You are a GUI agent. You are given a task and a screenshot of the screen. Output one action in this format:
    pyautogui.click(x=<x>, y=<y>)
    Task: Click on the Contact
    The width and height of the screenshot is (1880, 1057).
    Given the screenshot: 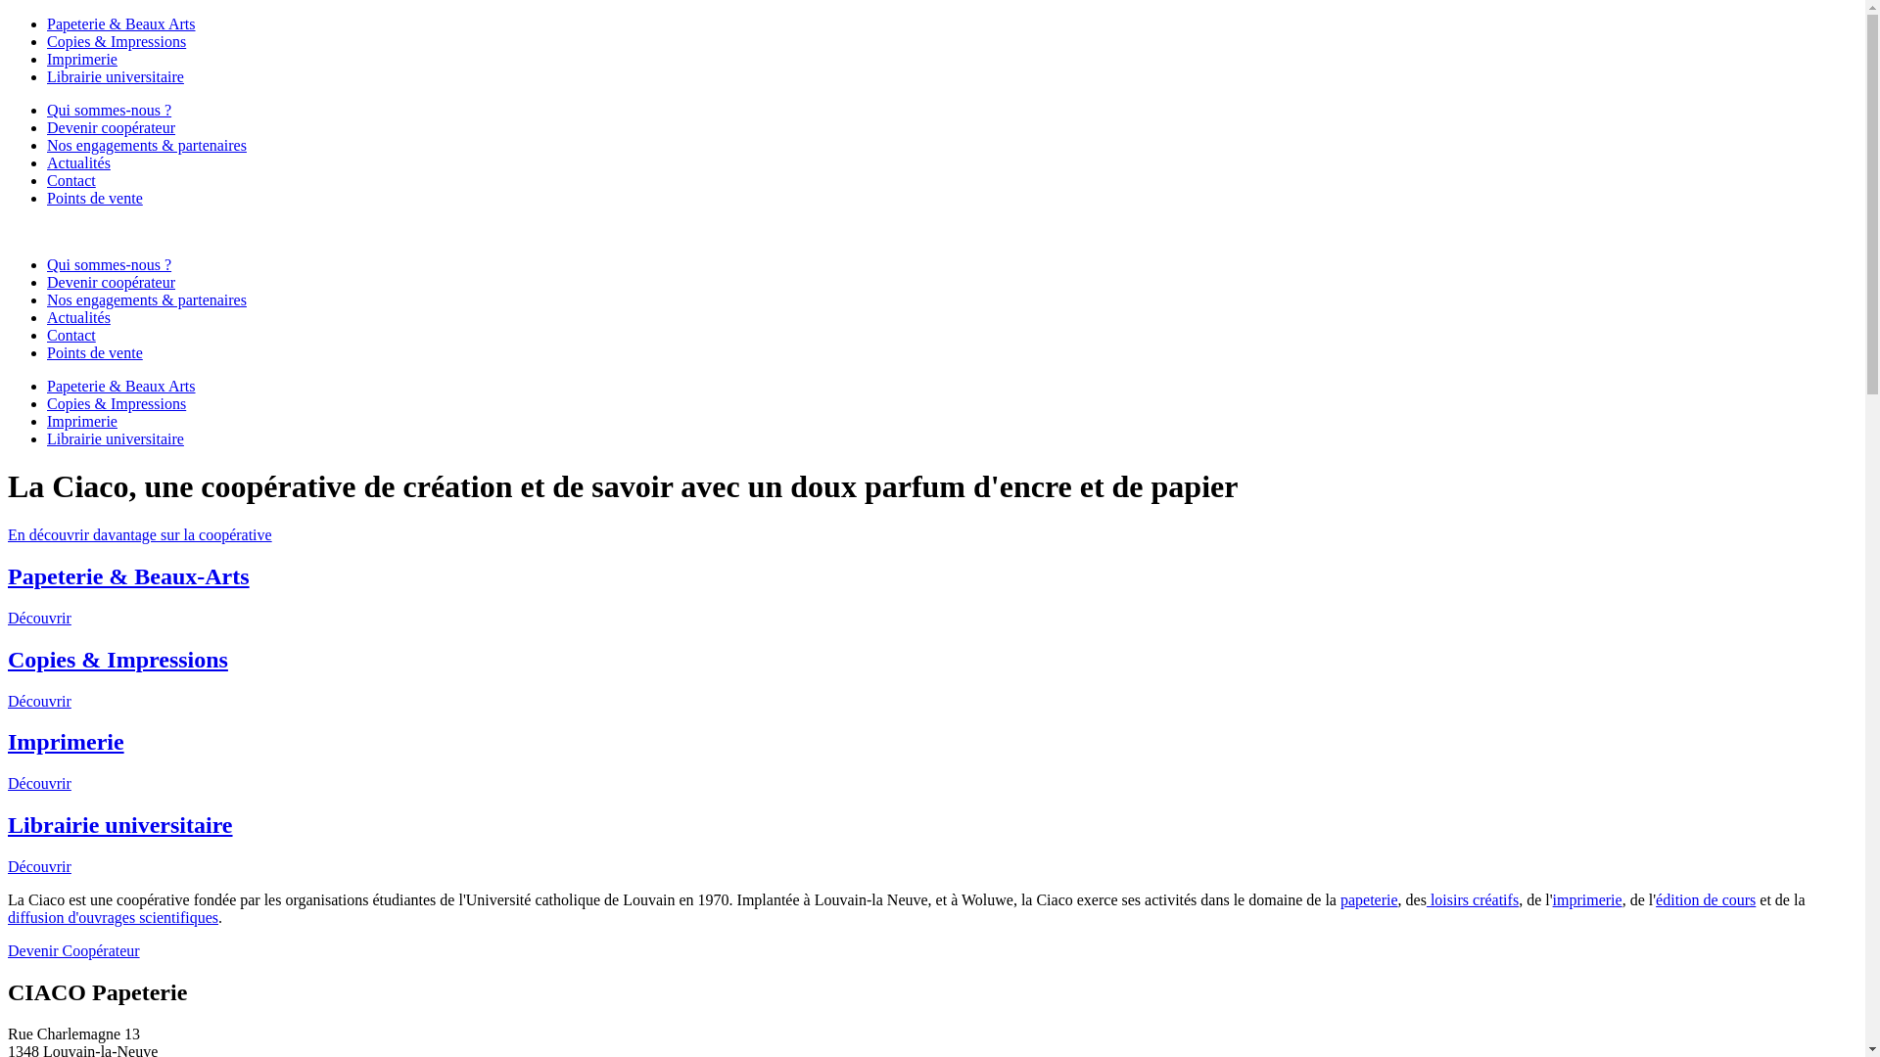 What is the action you would take?
    pyautogui.click(x=71, y=335)
    